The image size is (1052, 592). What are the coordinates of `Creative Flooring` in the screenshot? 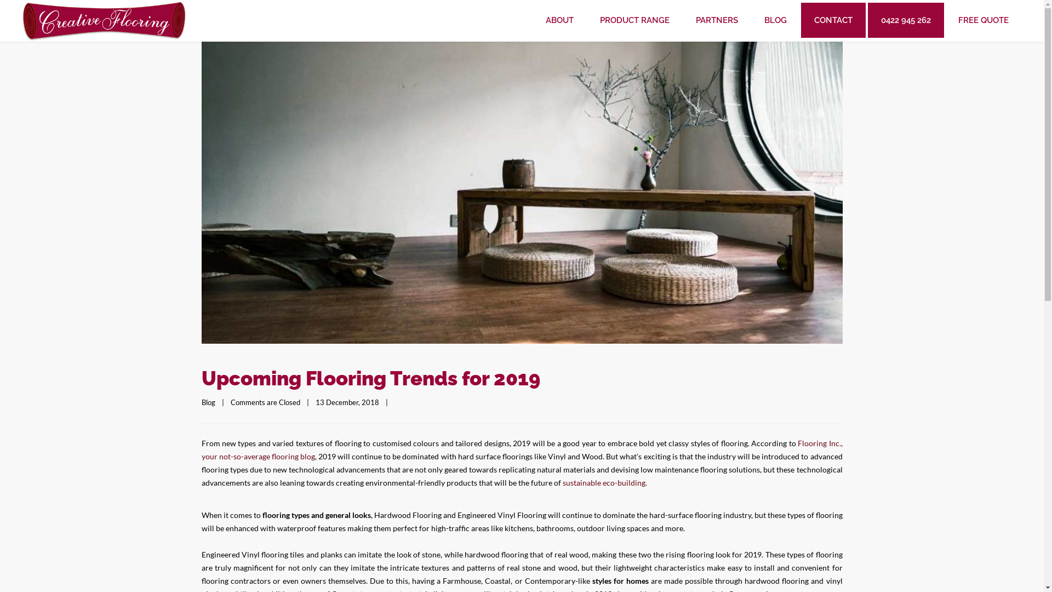 It's located at (104, 21).